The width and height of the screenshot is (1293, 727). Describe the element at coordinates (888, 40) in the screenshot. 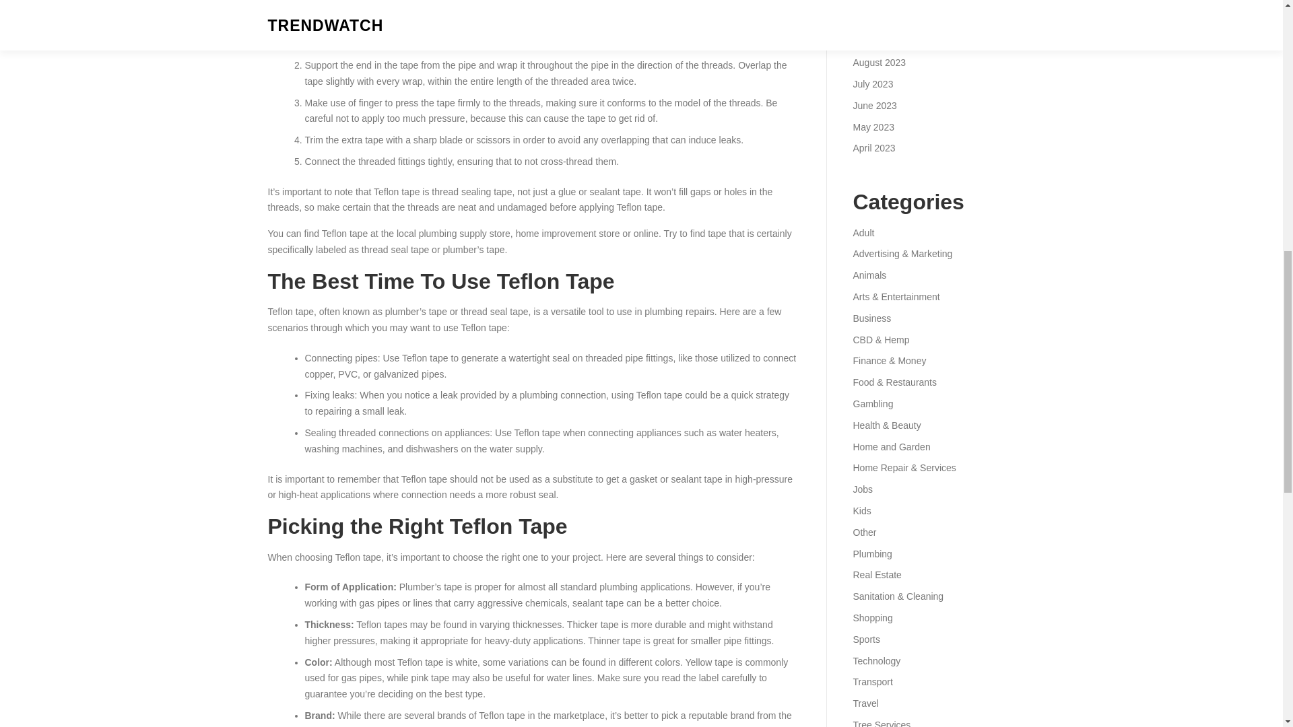

I see `September 2023` at that location.